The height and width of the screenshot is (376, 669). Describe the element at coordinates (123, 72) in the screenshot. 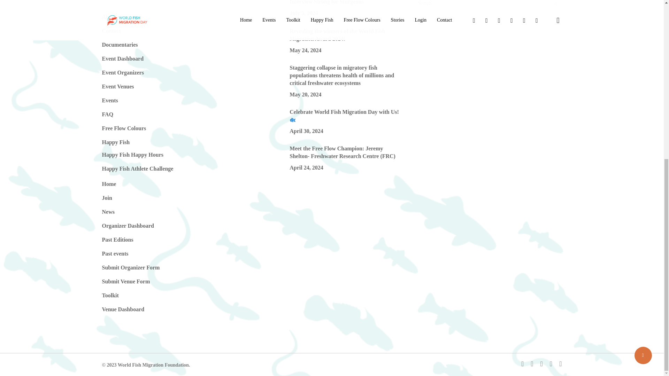

I see `Event Organizers` at that location.